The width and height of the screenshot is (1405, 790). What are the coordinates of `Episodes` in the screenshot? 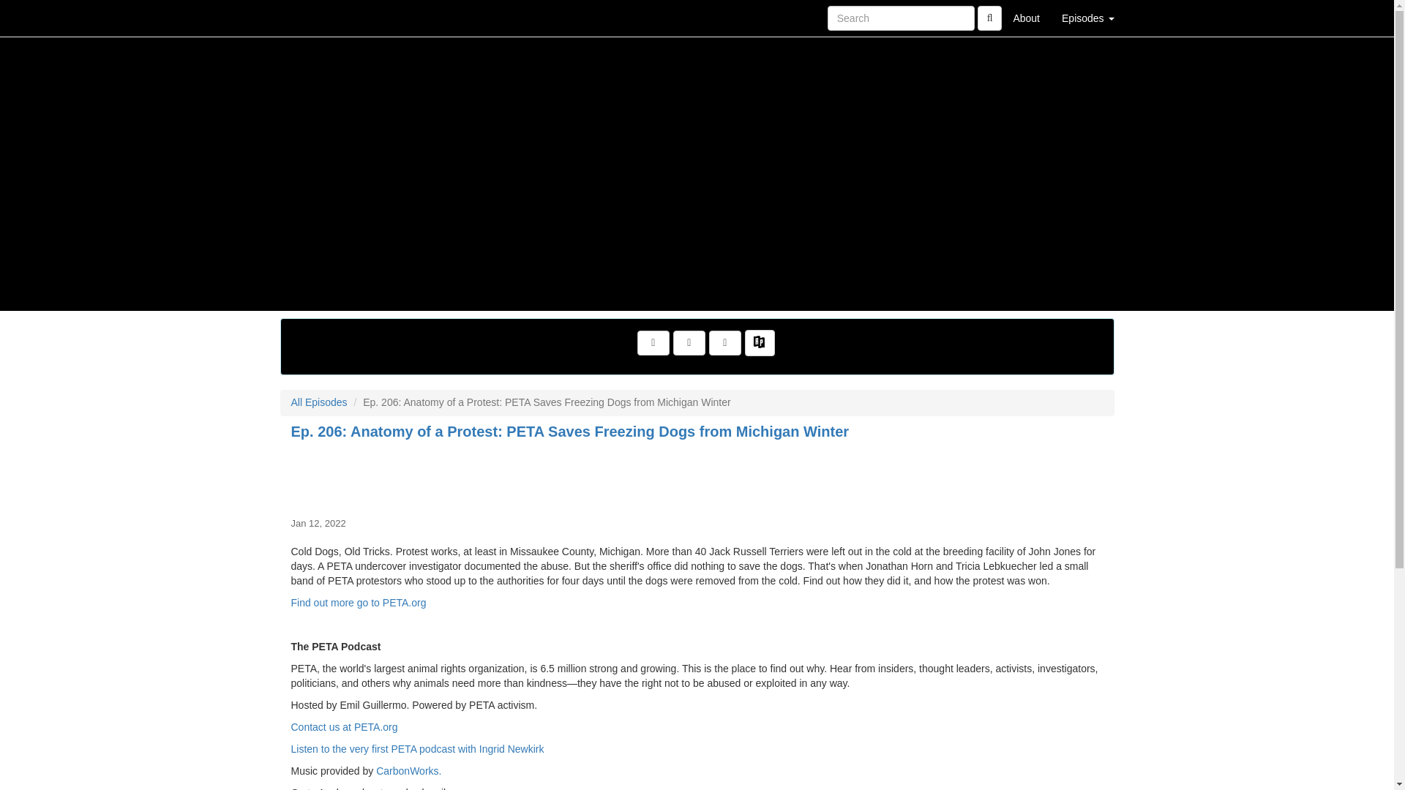 It's located at (1087, 18).